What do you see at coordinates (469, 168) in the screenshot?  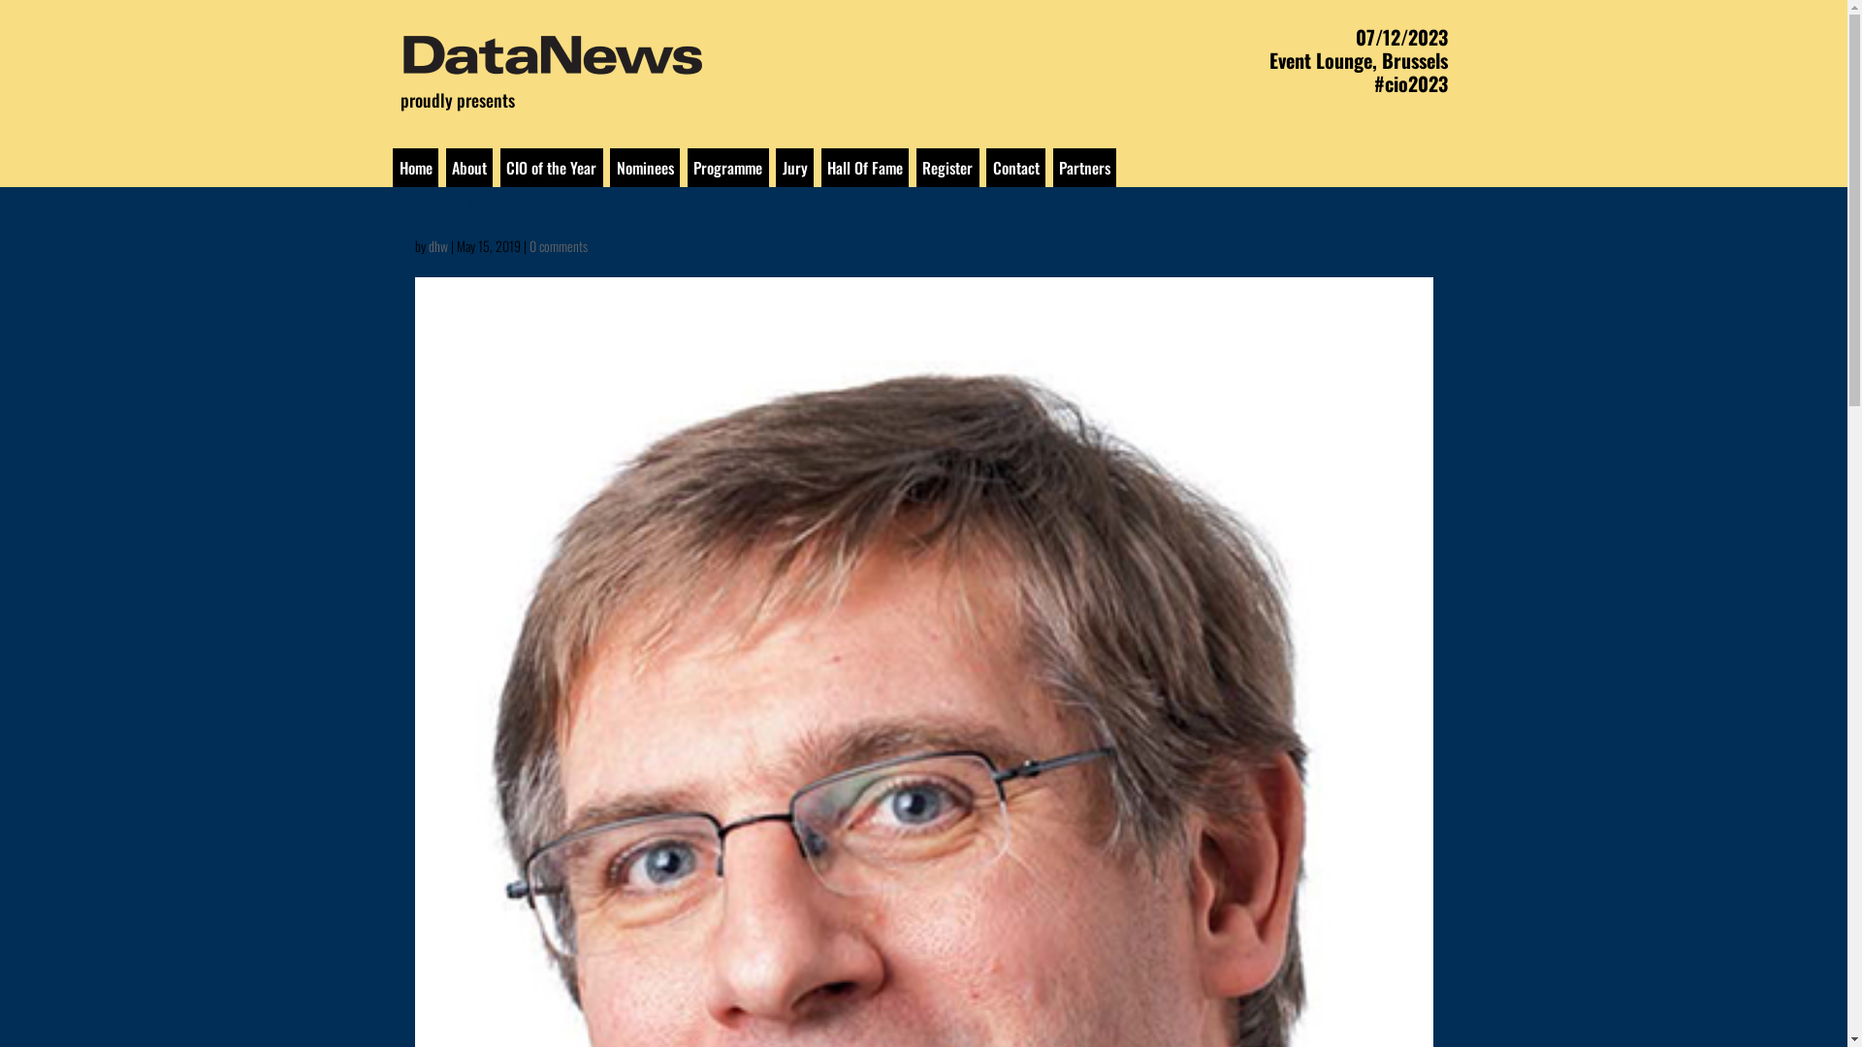 I see `About` at bounding box center [469, 168].